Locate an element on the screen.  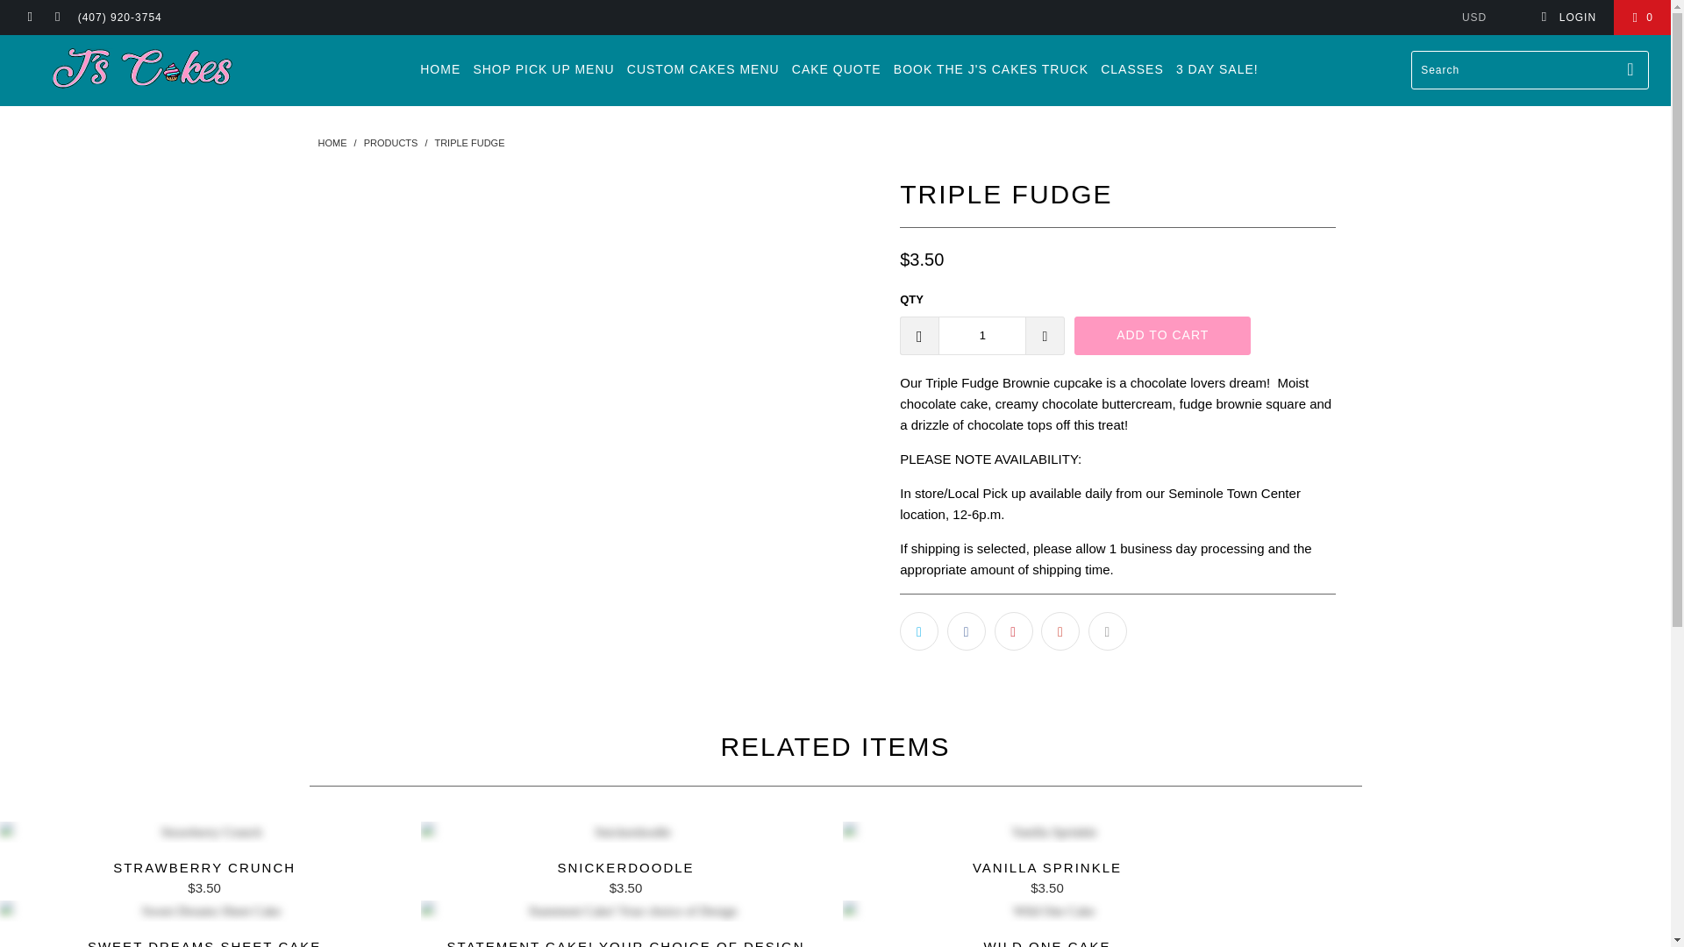
J's Cakes is located at coordinates (142, 70).